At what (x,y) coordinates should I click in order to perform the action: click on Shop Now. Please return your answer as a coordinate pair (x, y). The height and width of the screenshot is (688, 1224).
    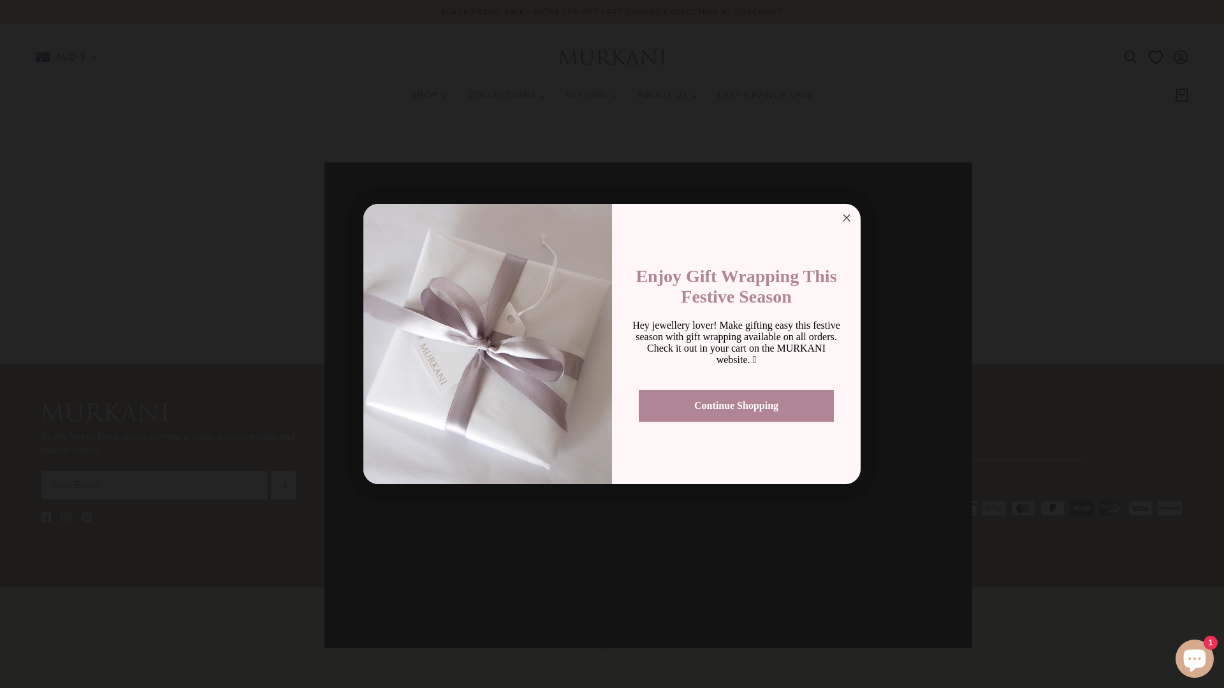
    Looking at the image, I should click on (736, 427).